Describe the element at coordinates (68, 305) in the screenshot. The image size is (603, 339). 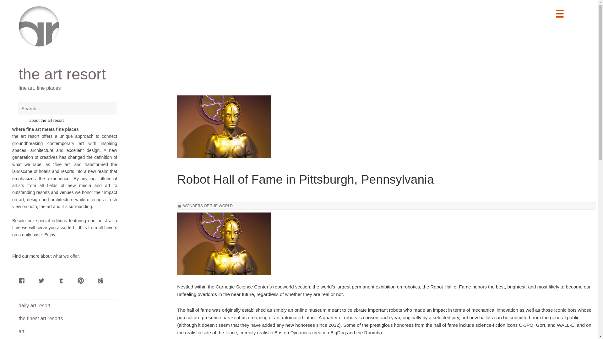
I see `daily art resort` at that location.